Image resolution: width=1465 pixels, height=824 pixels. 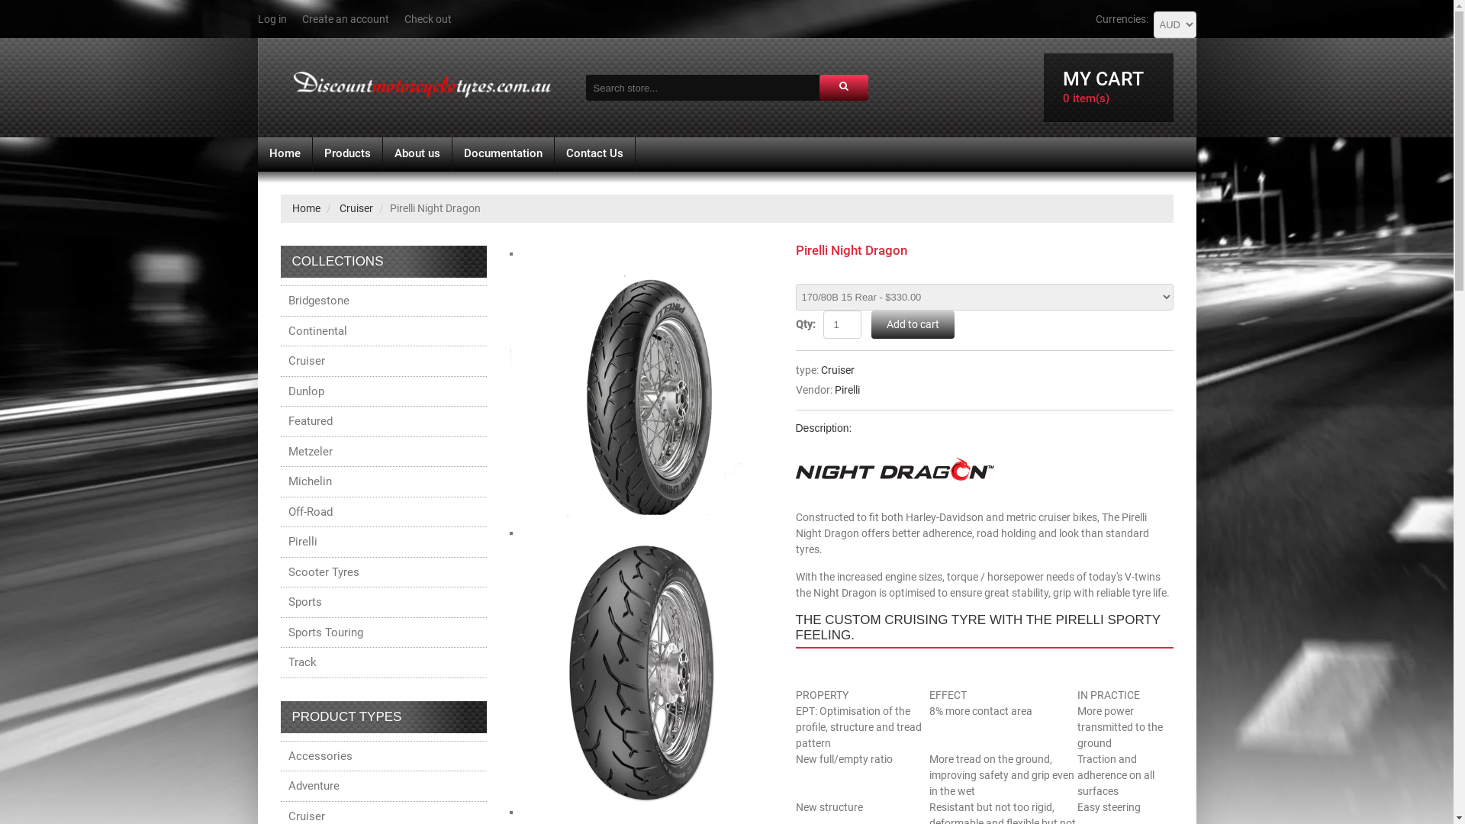 I want to click on Cruiser, so click(x=356, y=208).